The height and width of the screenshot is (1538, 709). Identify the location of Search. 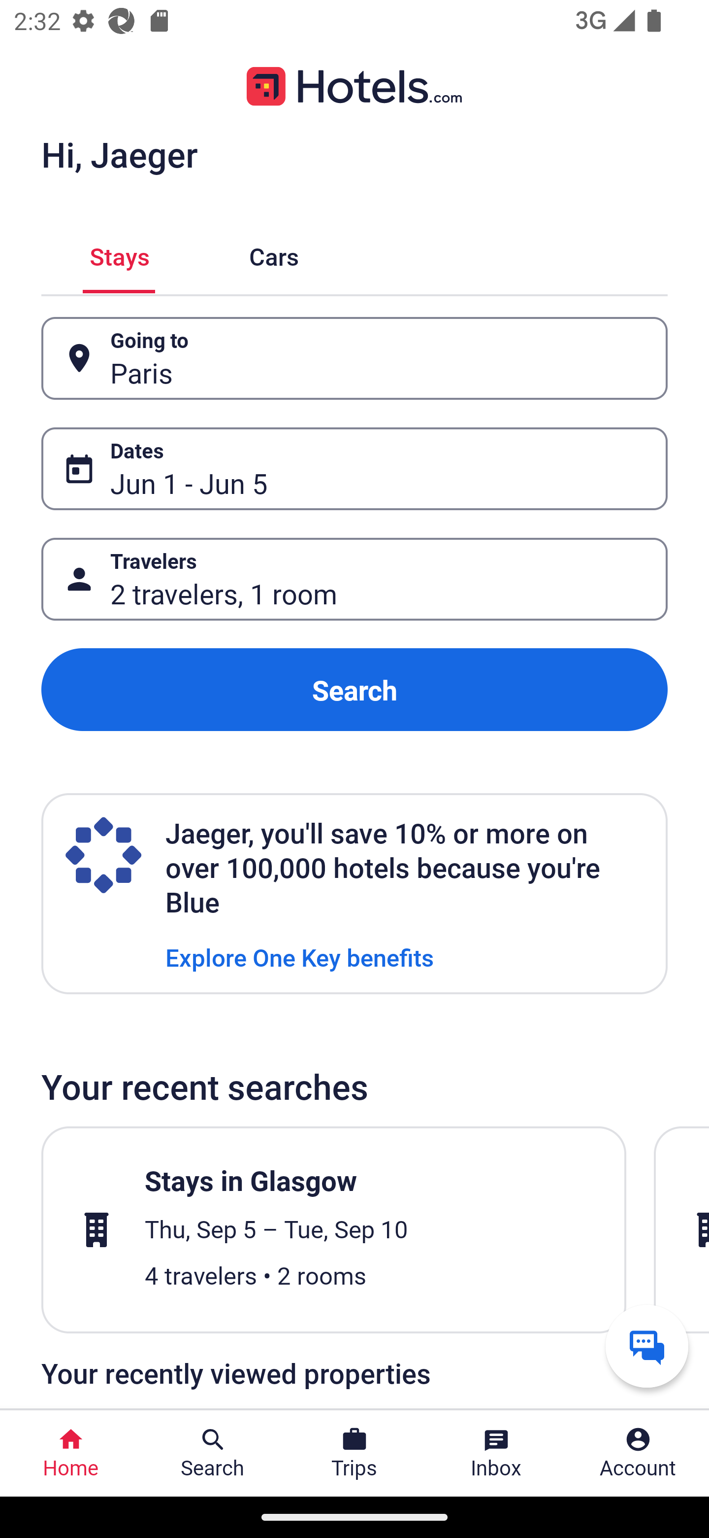
(354, 689).